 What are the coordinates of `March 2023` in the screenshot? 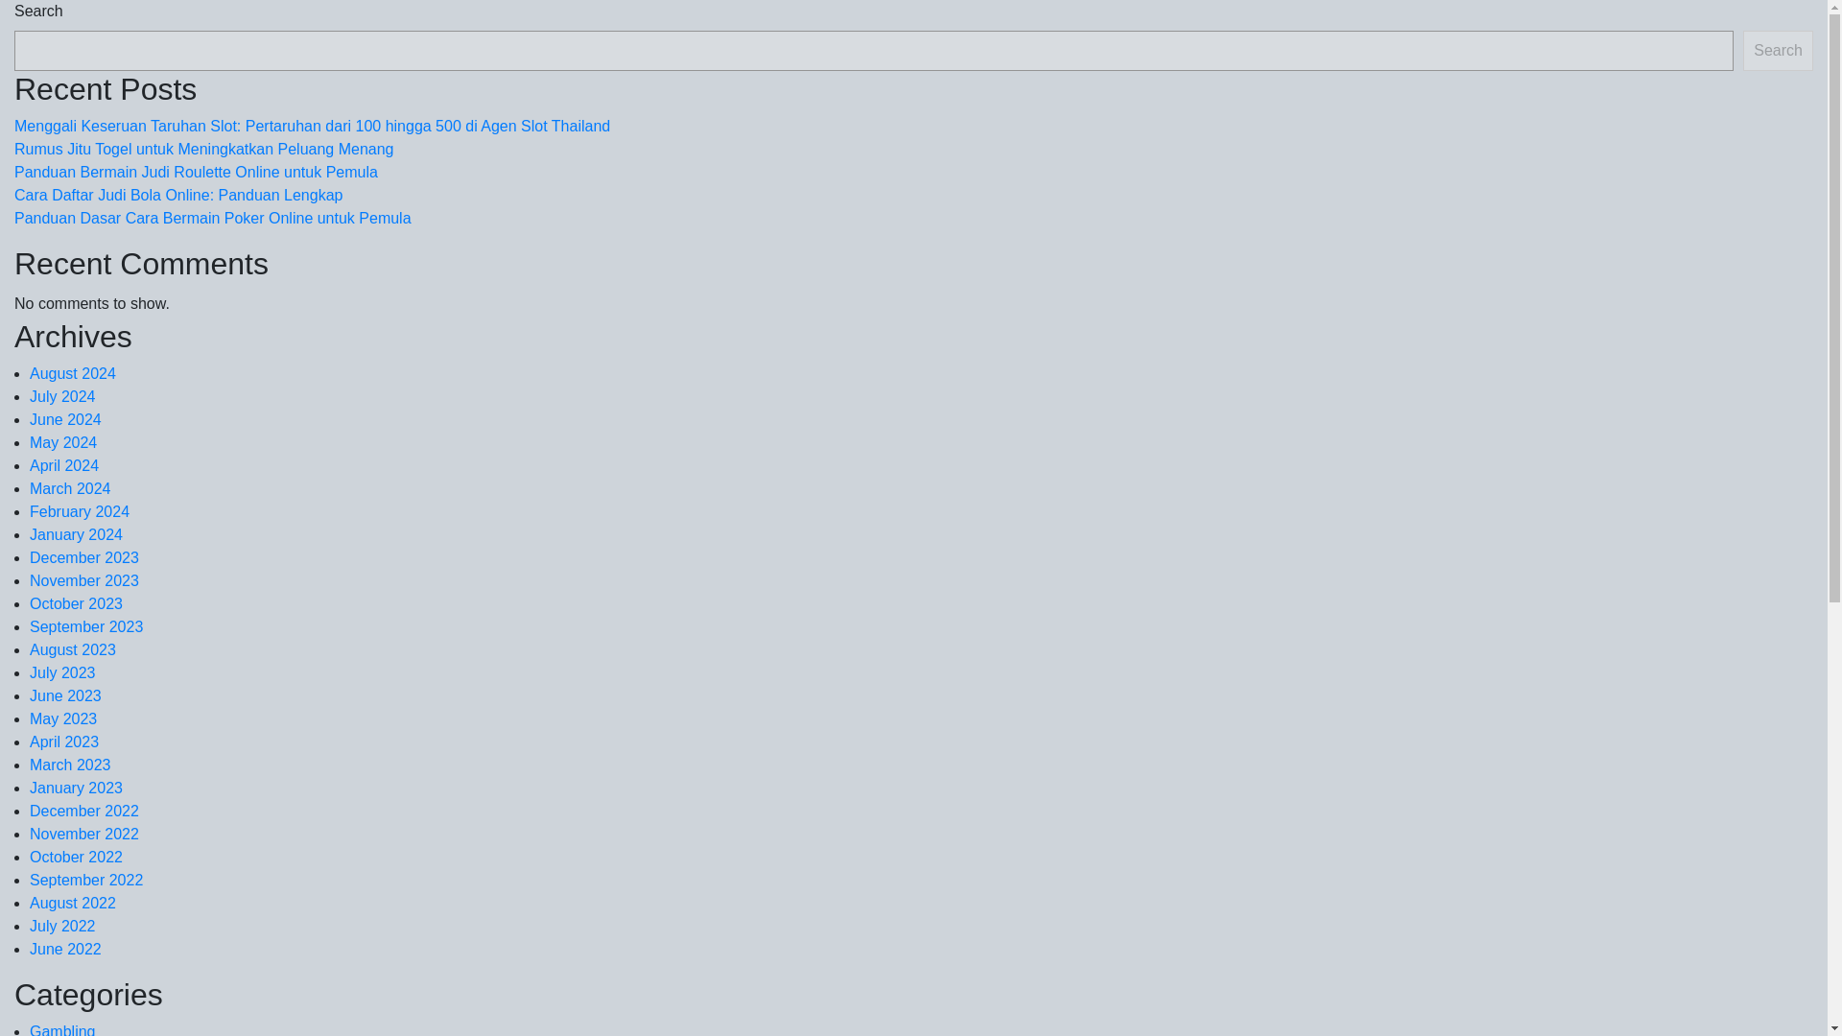 It's located at (69, 765).